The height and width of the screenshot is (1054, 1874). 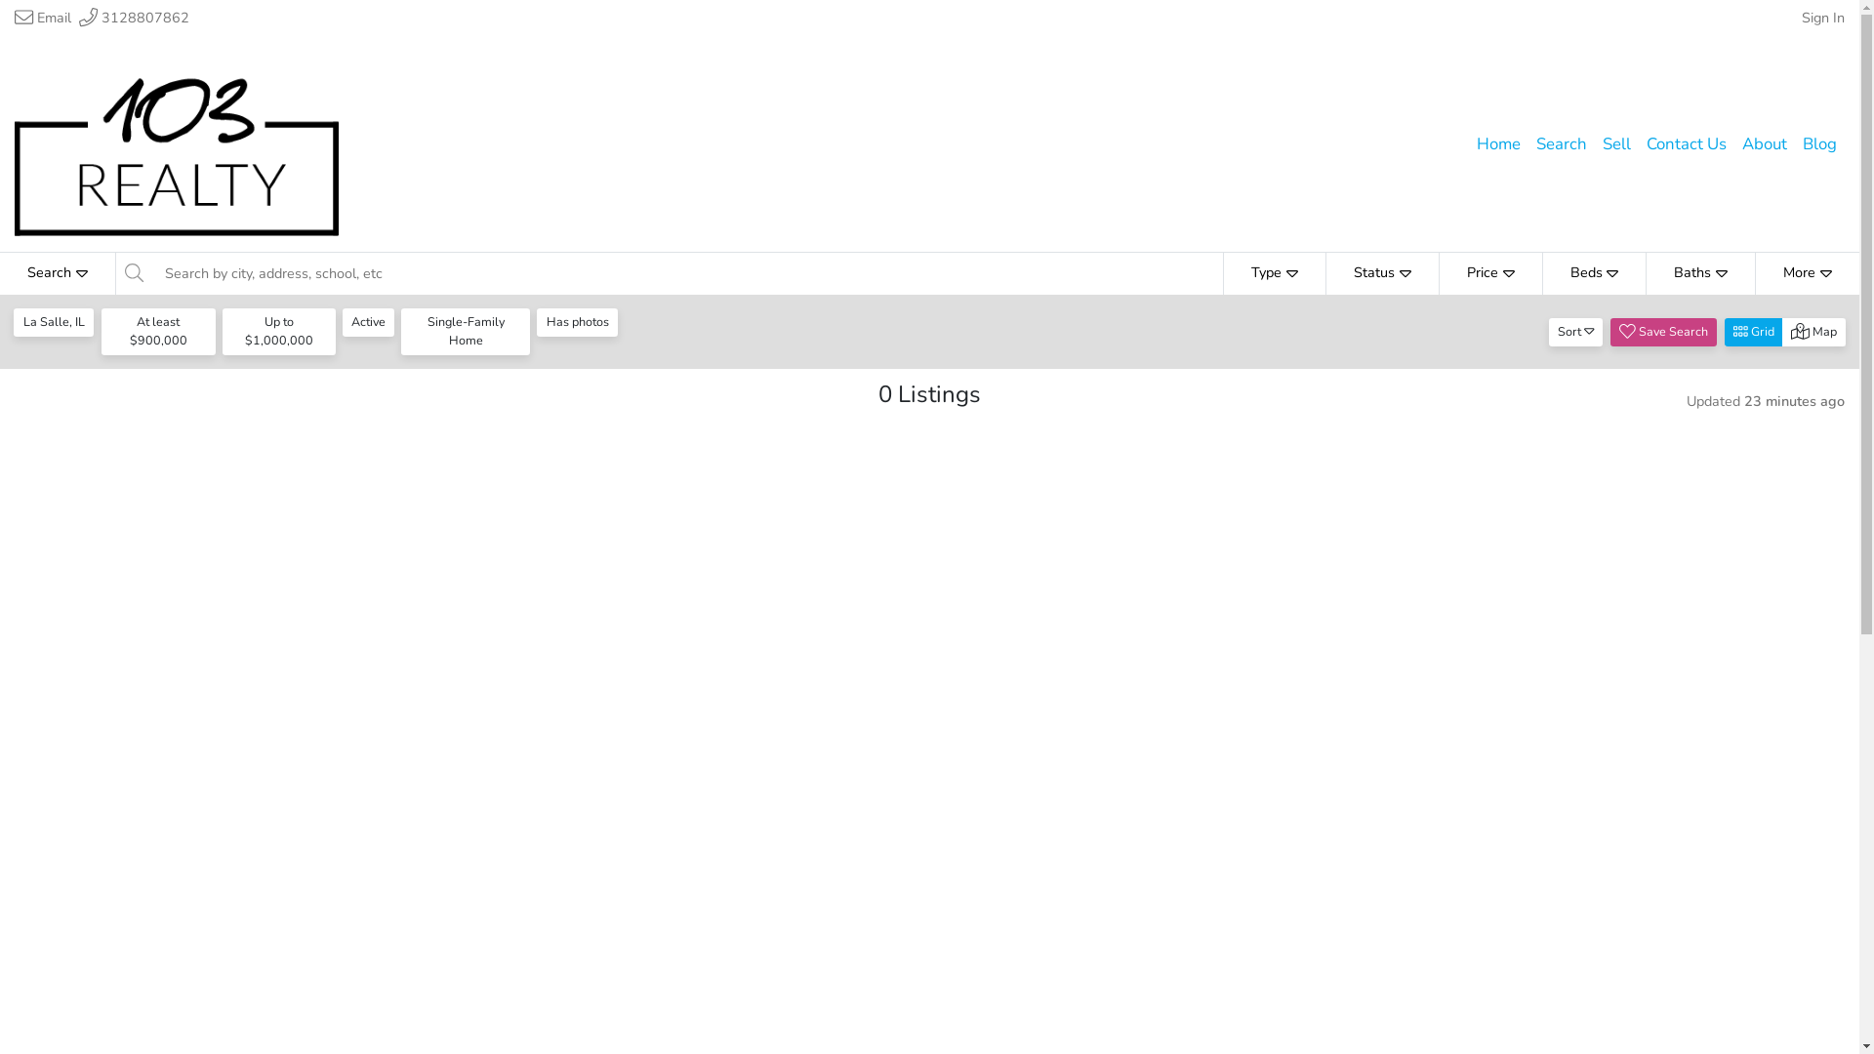 What do you see at coordinates (1382, 273) in the screenshot?
I see `Status` at bounding box center [1382, 273].